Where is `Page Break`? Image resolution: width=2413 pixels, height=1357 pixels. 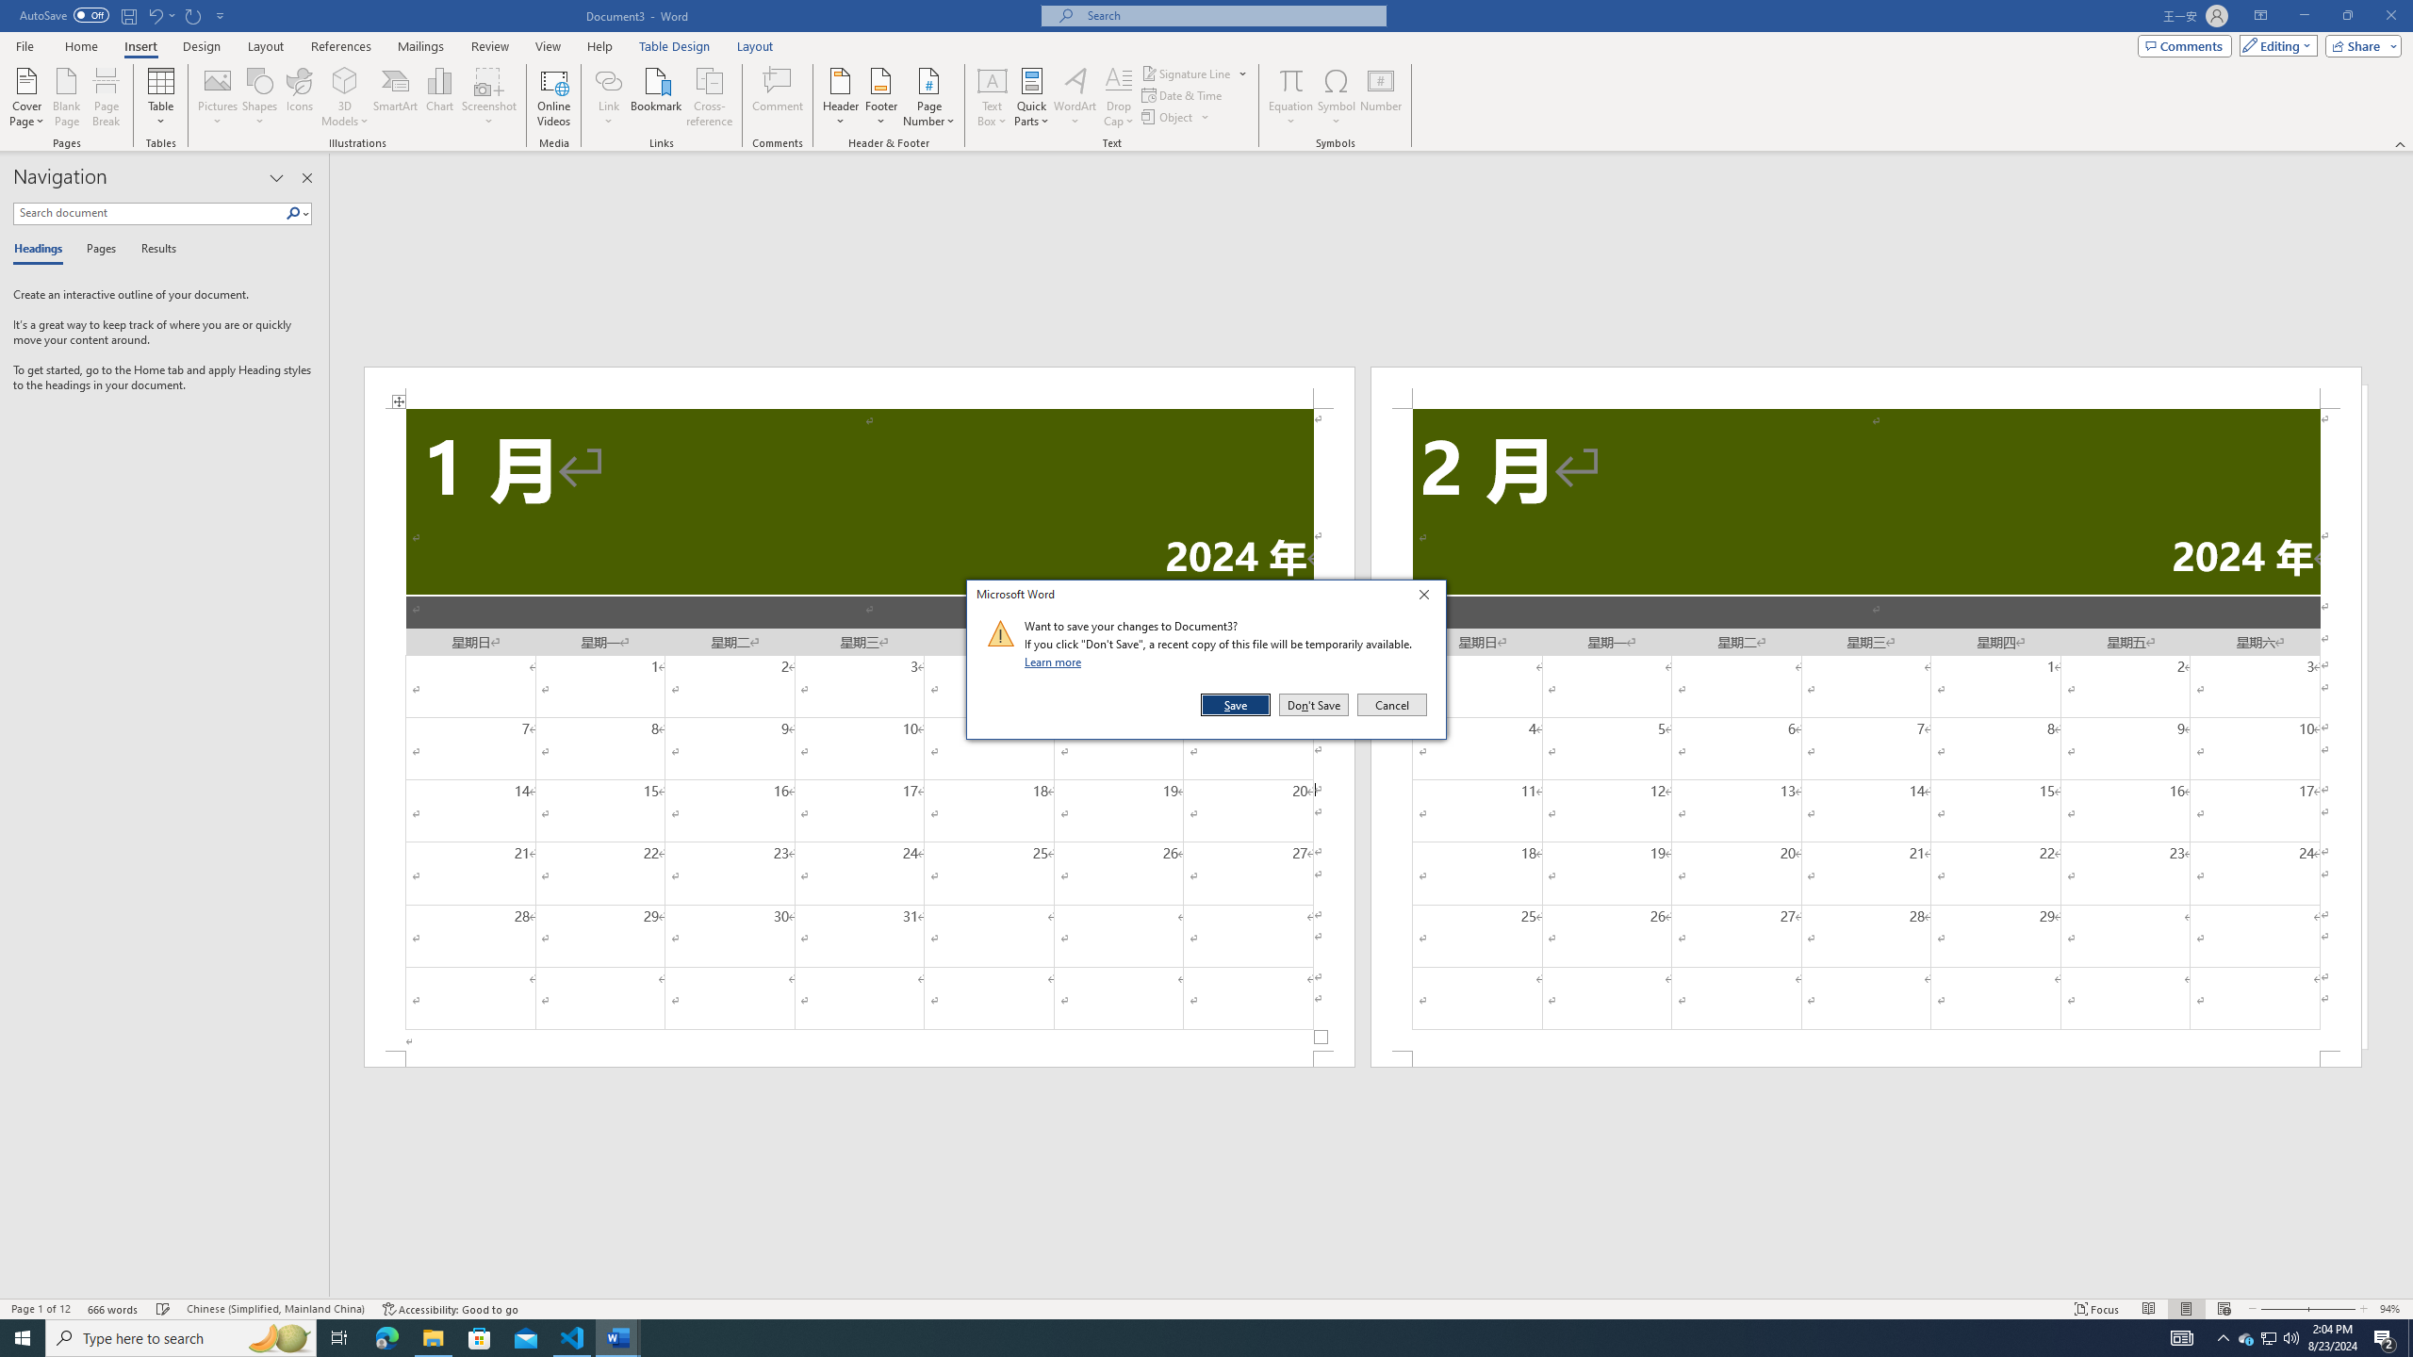
Page Break is located at coordinates (106, 97).